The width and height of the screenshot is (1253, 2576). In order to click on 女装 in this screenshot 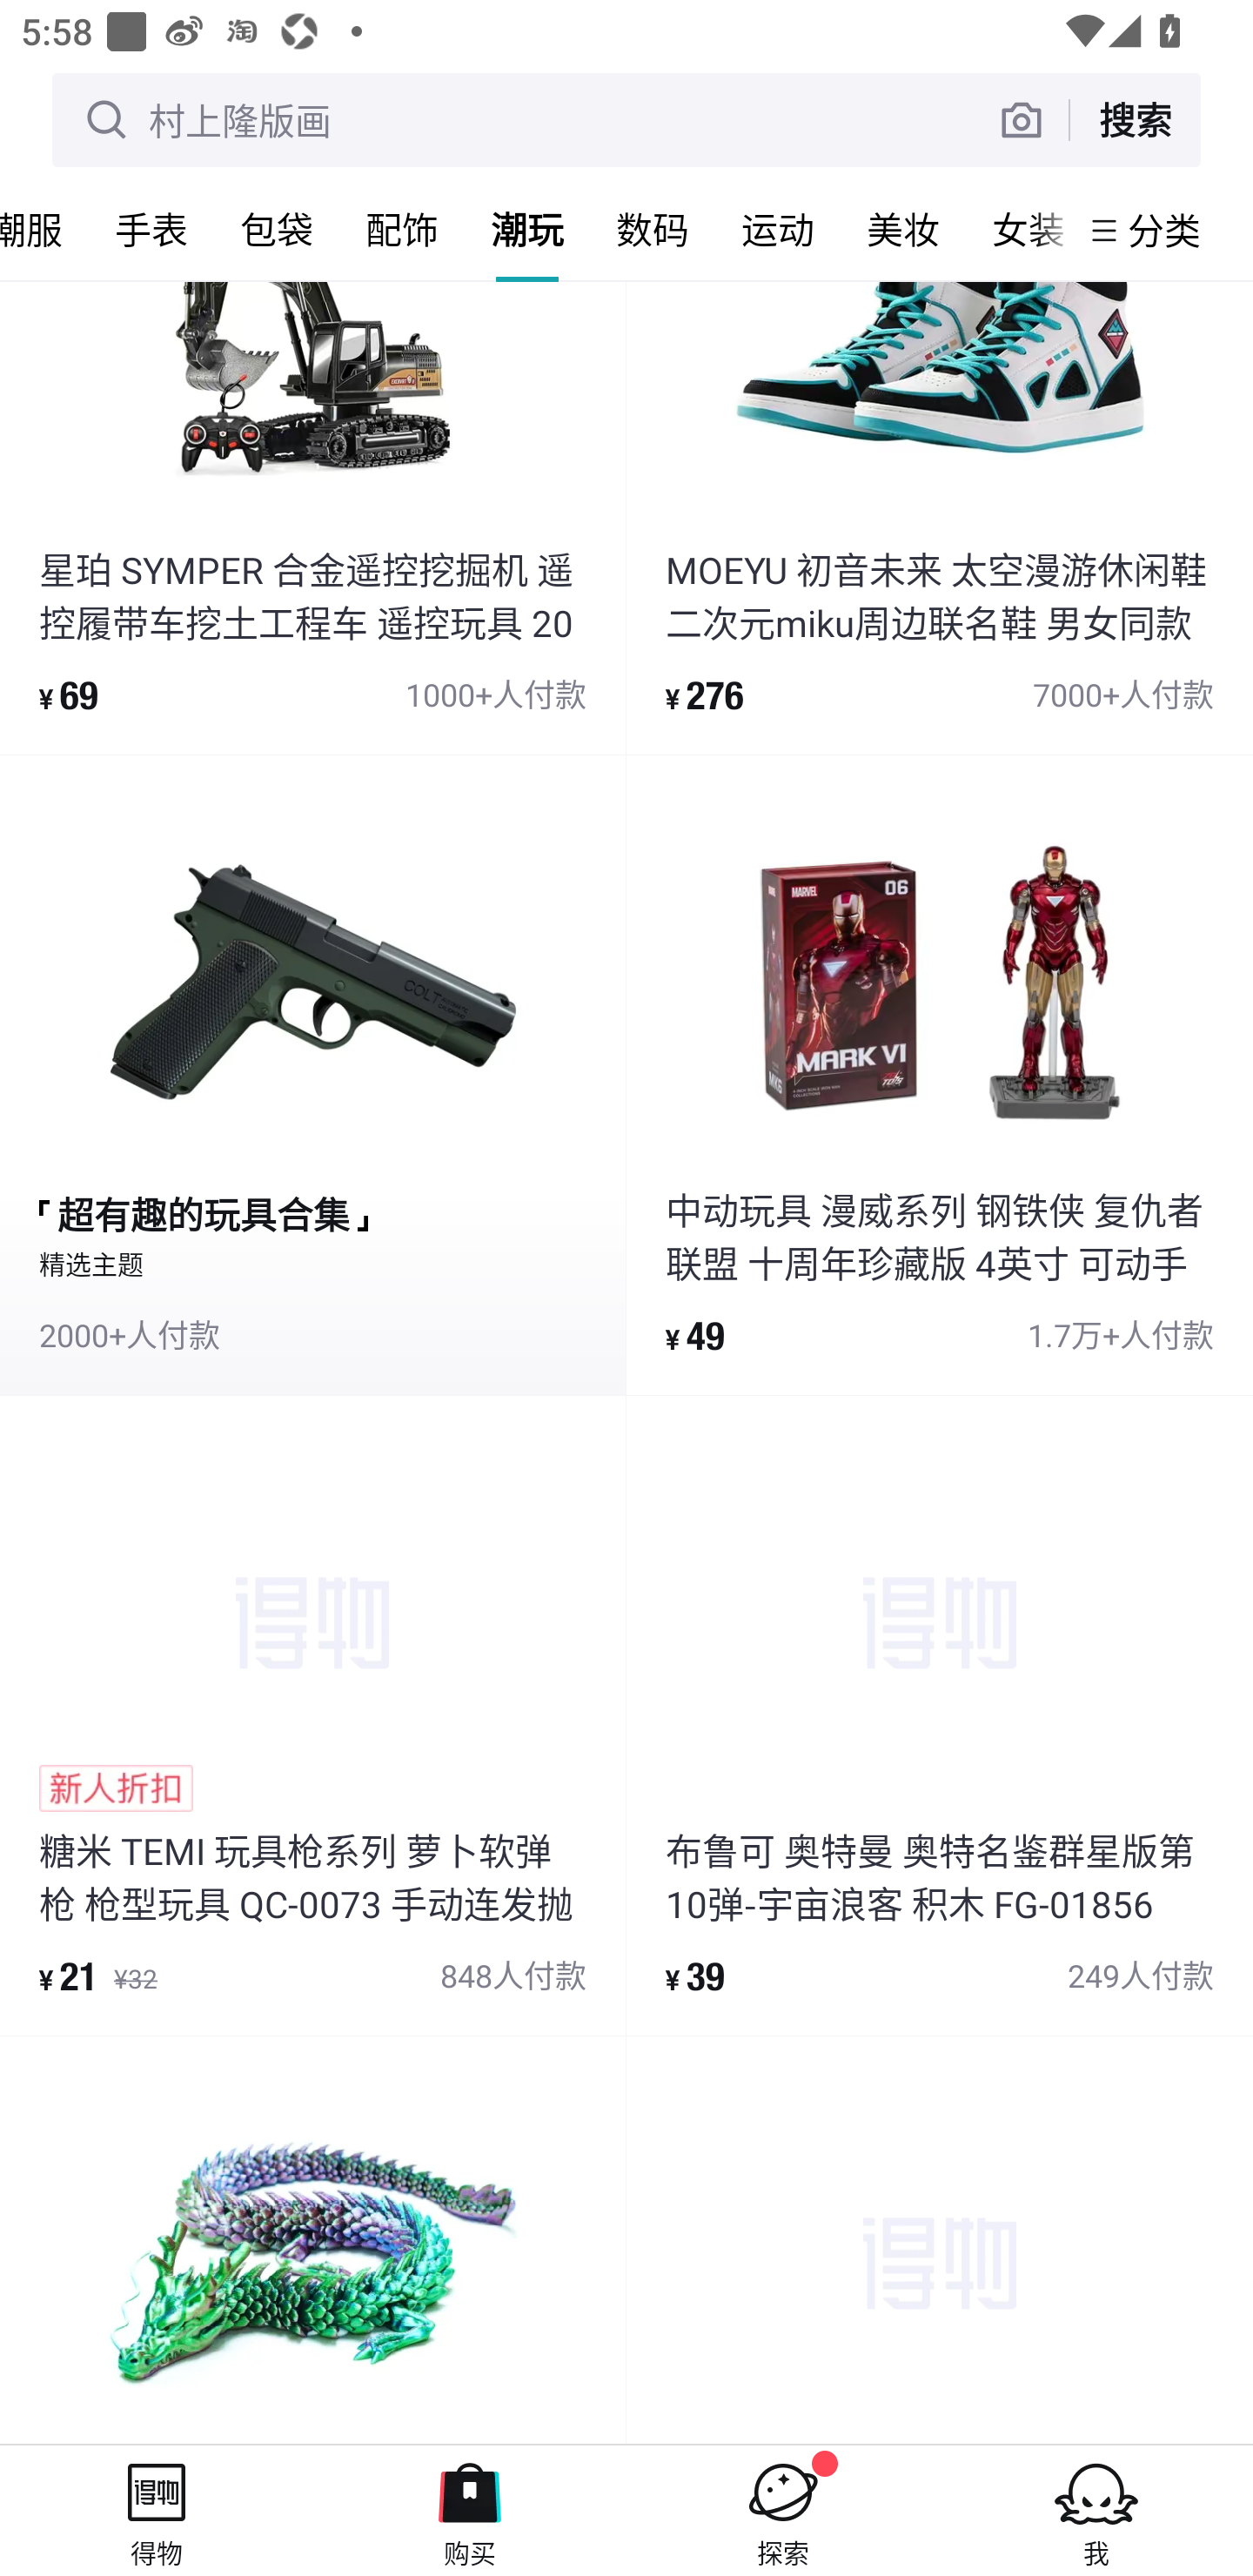, I will do `click(1020, 229)`.